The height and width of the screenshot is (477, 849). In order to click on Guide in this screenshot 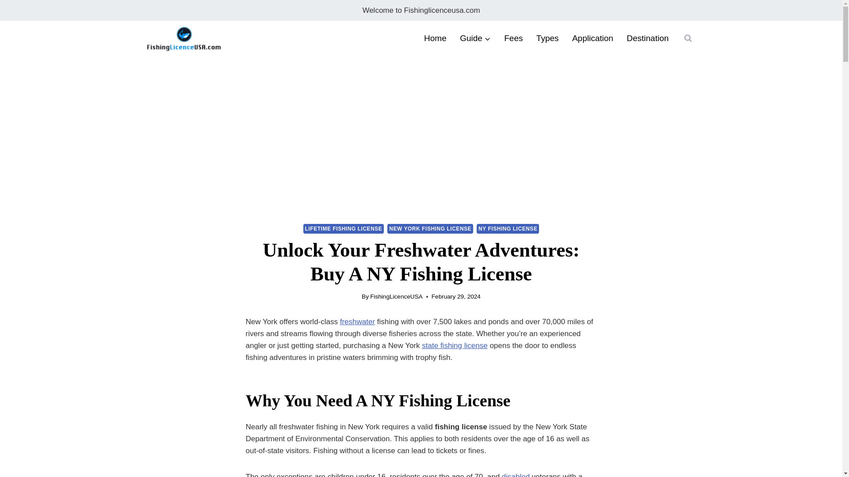, I will do `click(475, 38)`.